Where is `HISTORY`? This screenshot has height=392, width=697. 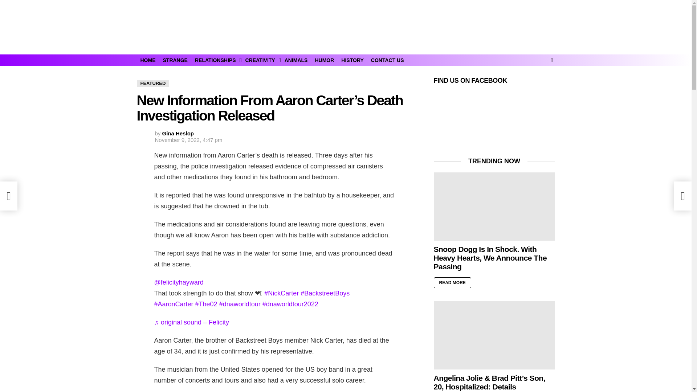 HISTORY is located at coordinates (352, 60).